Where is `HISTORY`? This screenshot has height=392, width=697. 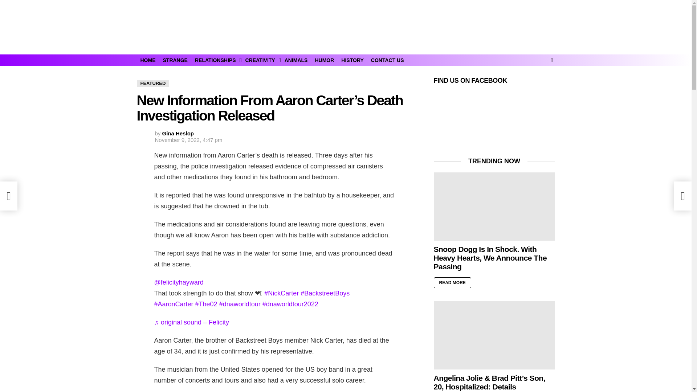 HISTORY is located at coordinates (352, 60).